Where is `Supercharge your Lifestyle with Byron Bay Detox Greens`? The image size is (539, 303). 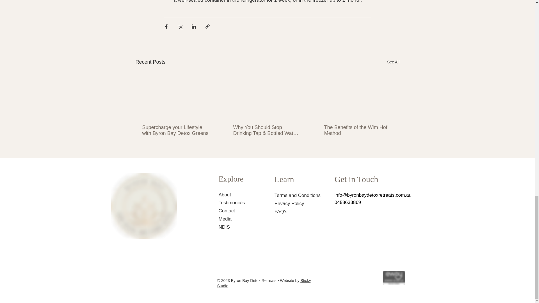 Supercharge your Lifestyle with Byron Bay Detox Greens is located at coordinates (176, 130).